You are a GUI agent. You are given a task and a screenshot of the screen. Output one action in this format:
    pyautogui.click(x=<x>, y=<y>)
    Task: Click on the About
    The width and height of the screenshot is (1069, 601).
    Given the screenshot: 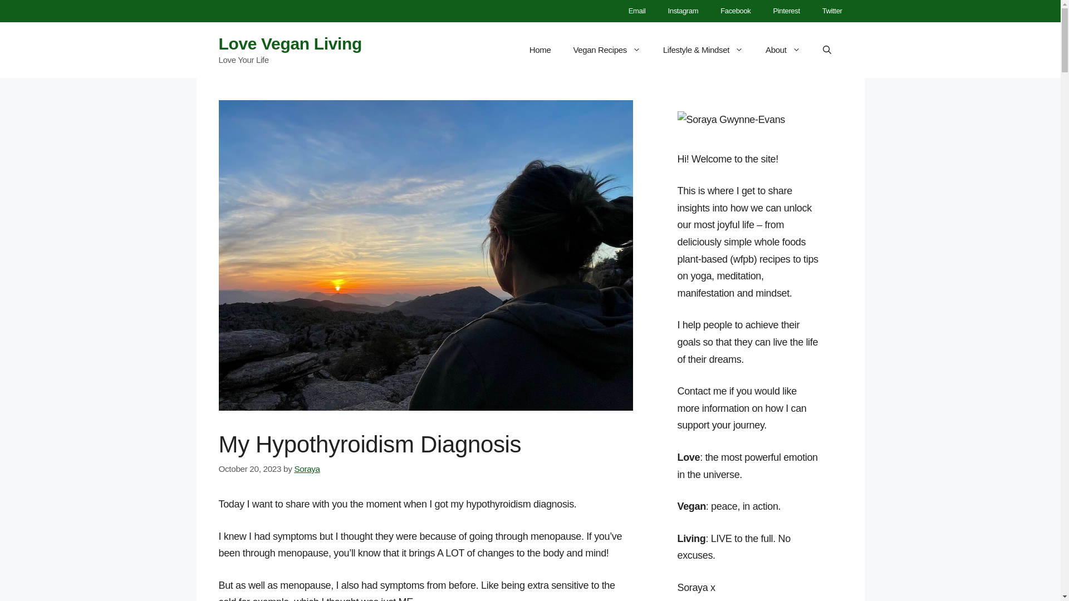 What is the action you would take?
    pyautogui.click(x=783, y=50)
    